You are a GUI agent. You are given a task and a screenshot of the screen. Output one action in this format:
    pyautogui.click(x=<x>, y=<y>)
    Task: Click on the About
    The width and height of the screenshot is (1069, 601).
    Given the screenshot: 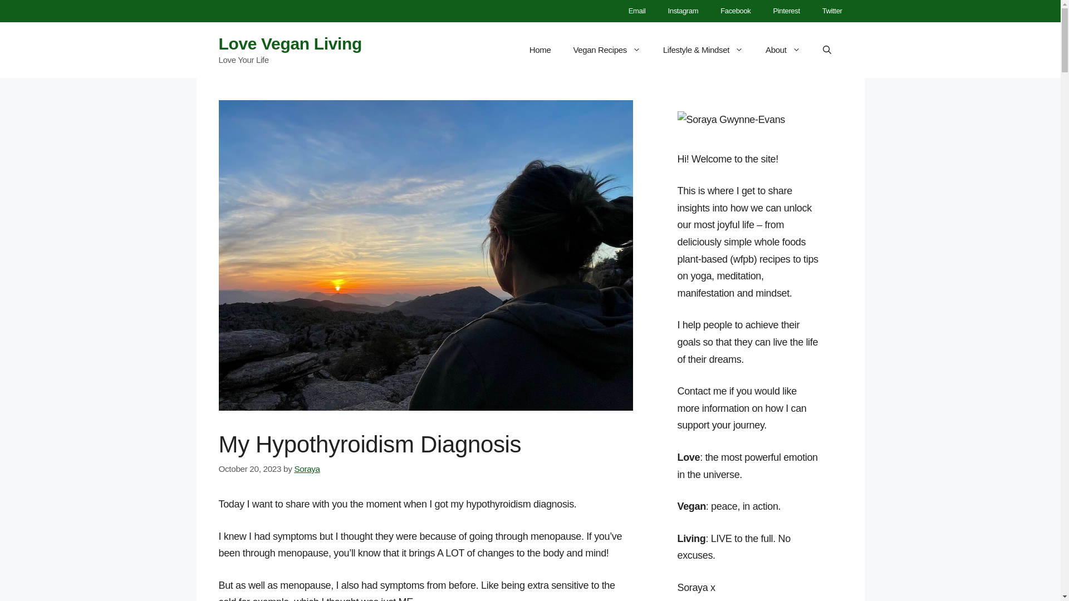 What is the action you would take?
    pyautogui.click(x=783, y=50)
    